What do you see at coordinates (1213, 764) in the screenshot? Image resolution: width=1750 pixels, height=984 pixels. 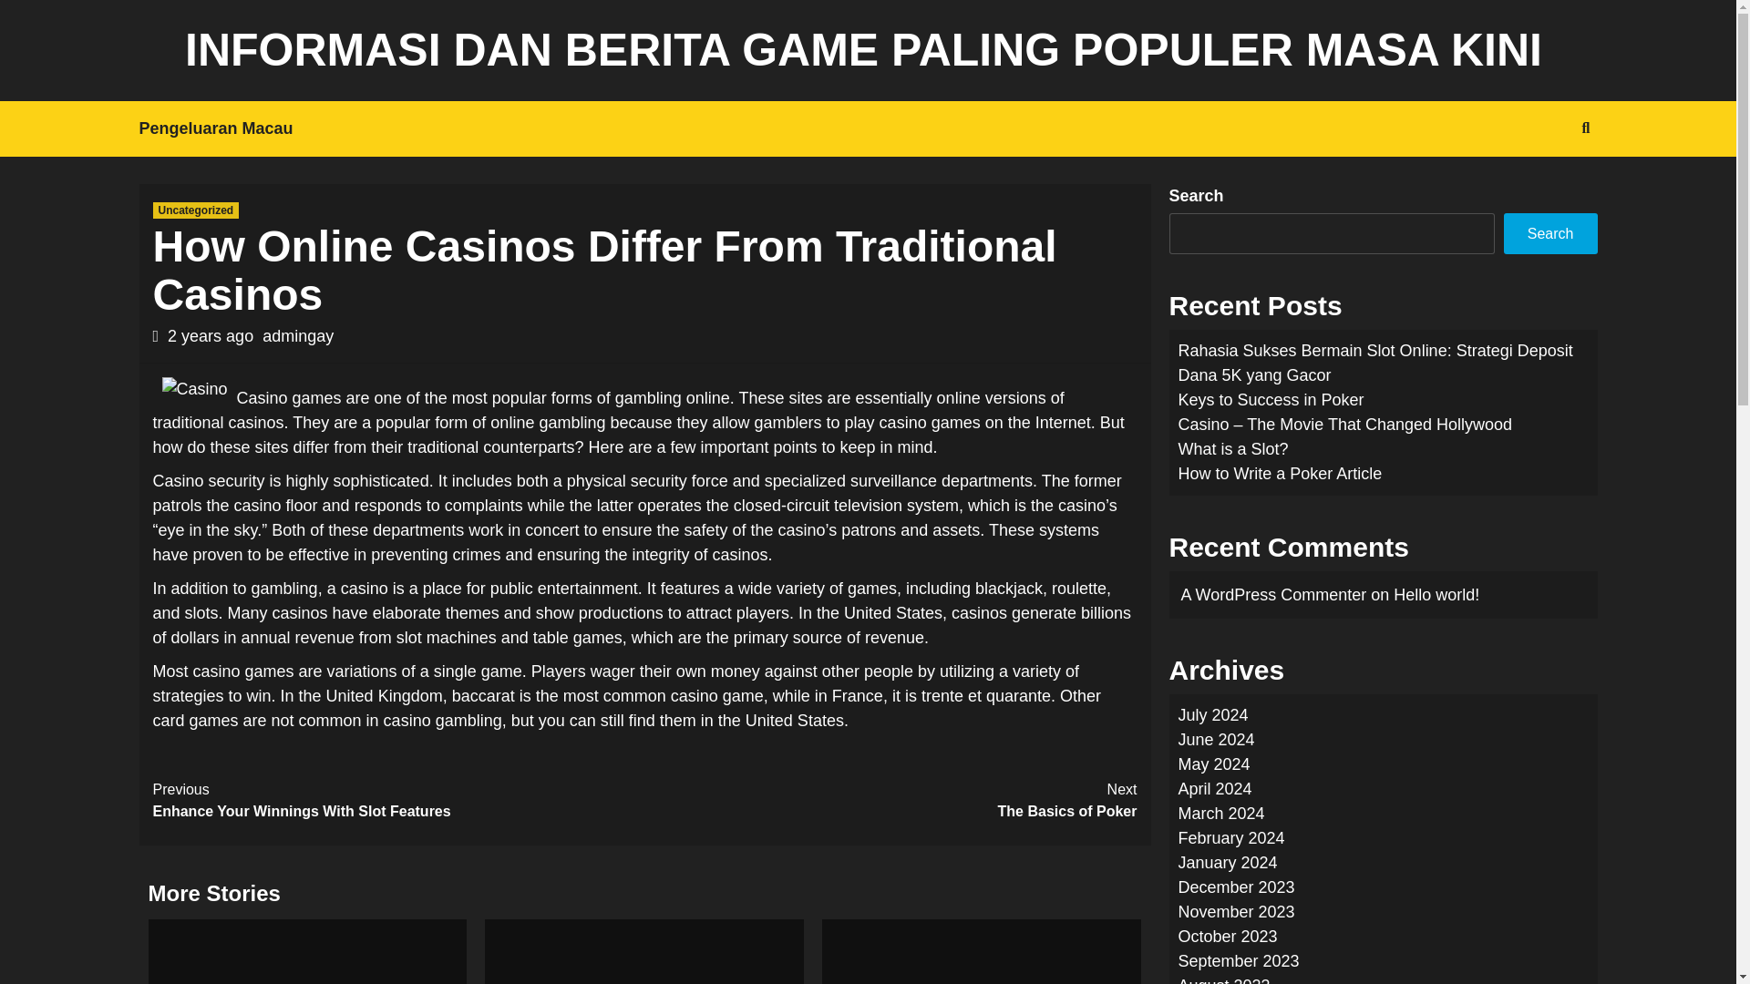 I see `May 2024` at bounding box center [1213, 764].